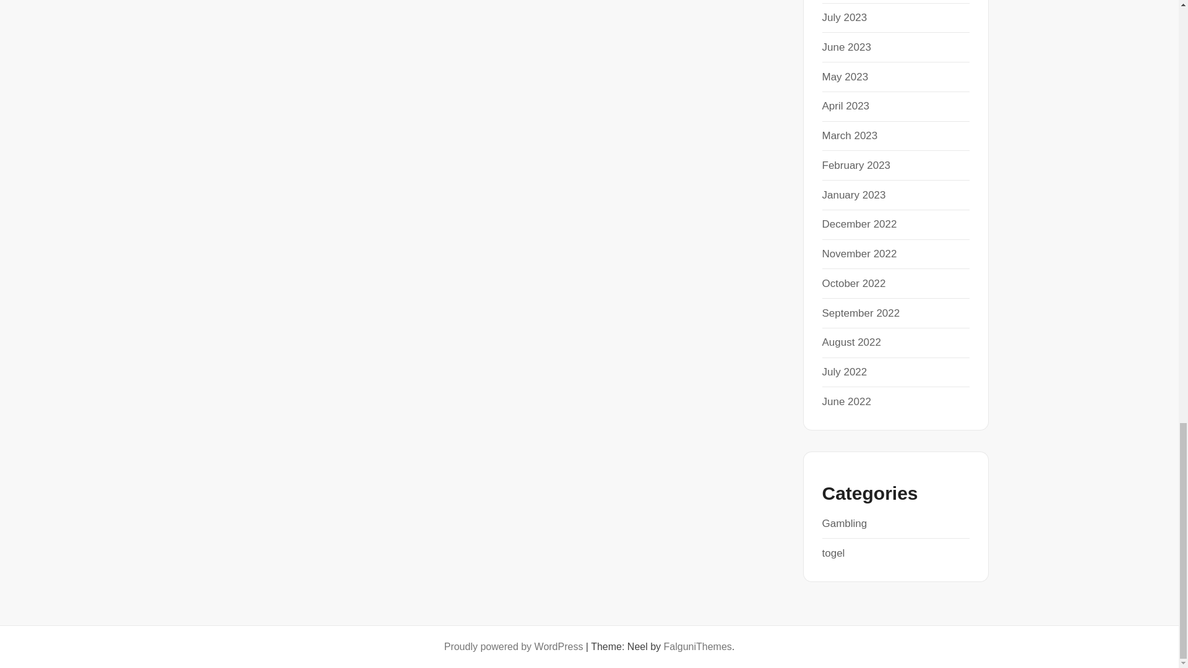 The height and width of the screenshot is (668, 1188). What do you see at coordinates (850, 135) in the screenshot?
I see `March 2023` at bounding box center [850, 135].